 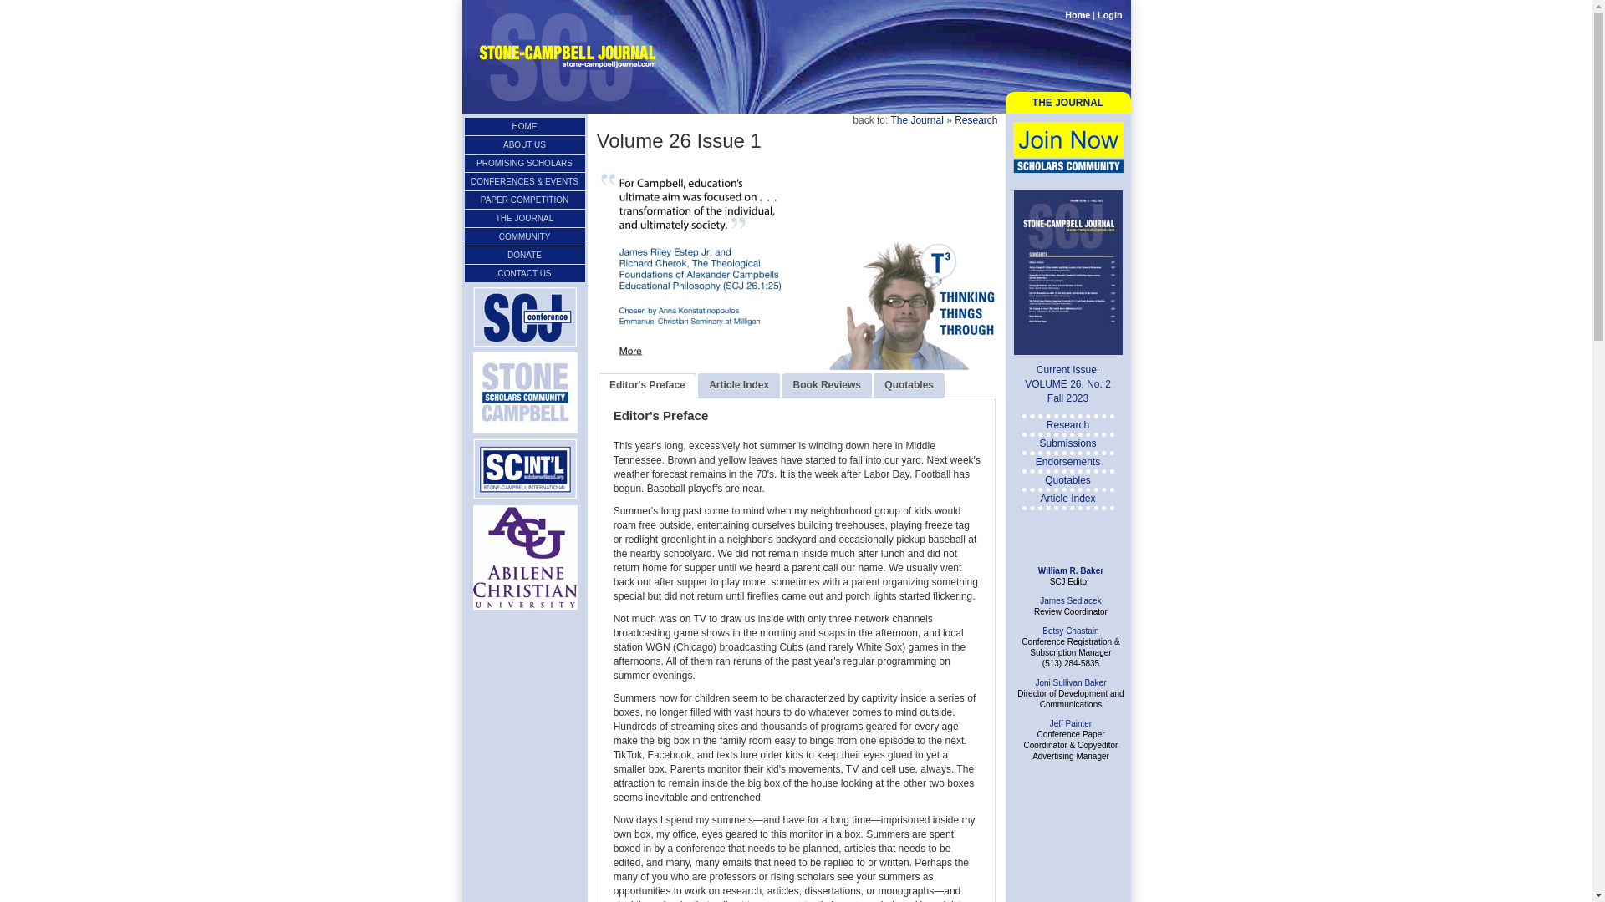 I want to click on The Journal, so click(x=916, y=120).